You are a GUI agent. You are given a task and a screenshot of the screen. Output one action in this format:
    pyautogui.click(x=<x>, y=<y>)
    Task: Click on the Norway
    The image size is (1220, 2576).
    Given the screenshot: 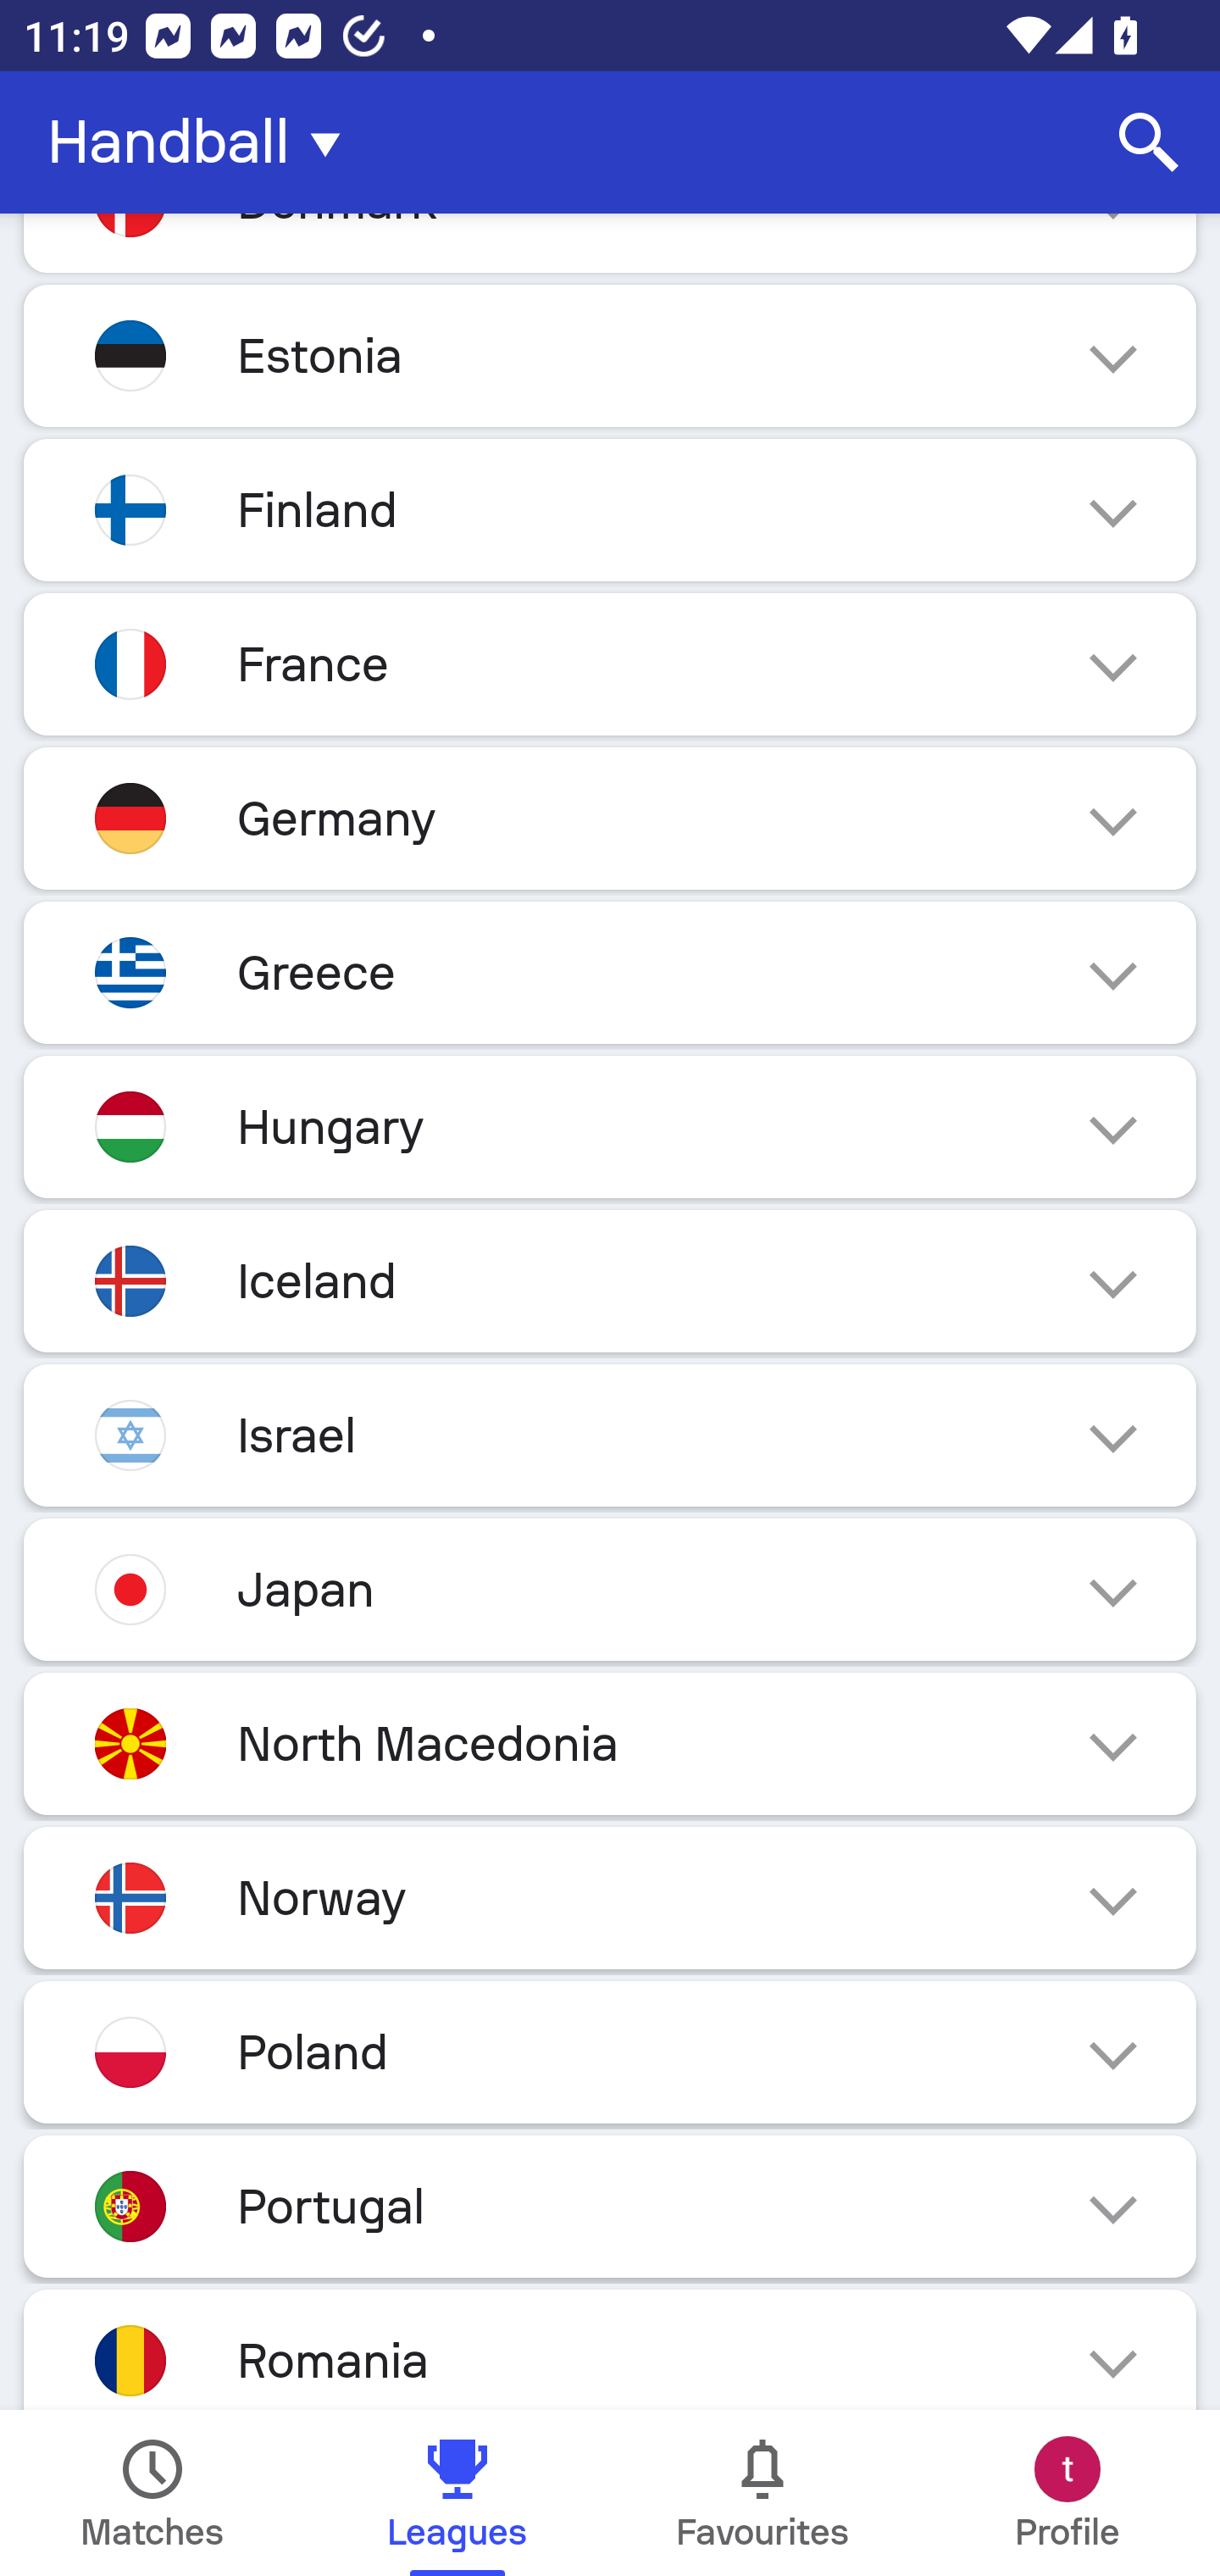 What is the action you would take?
    pyautogui.click(x=610, y=1896)
    